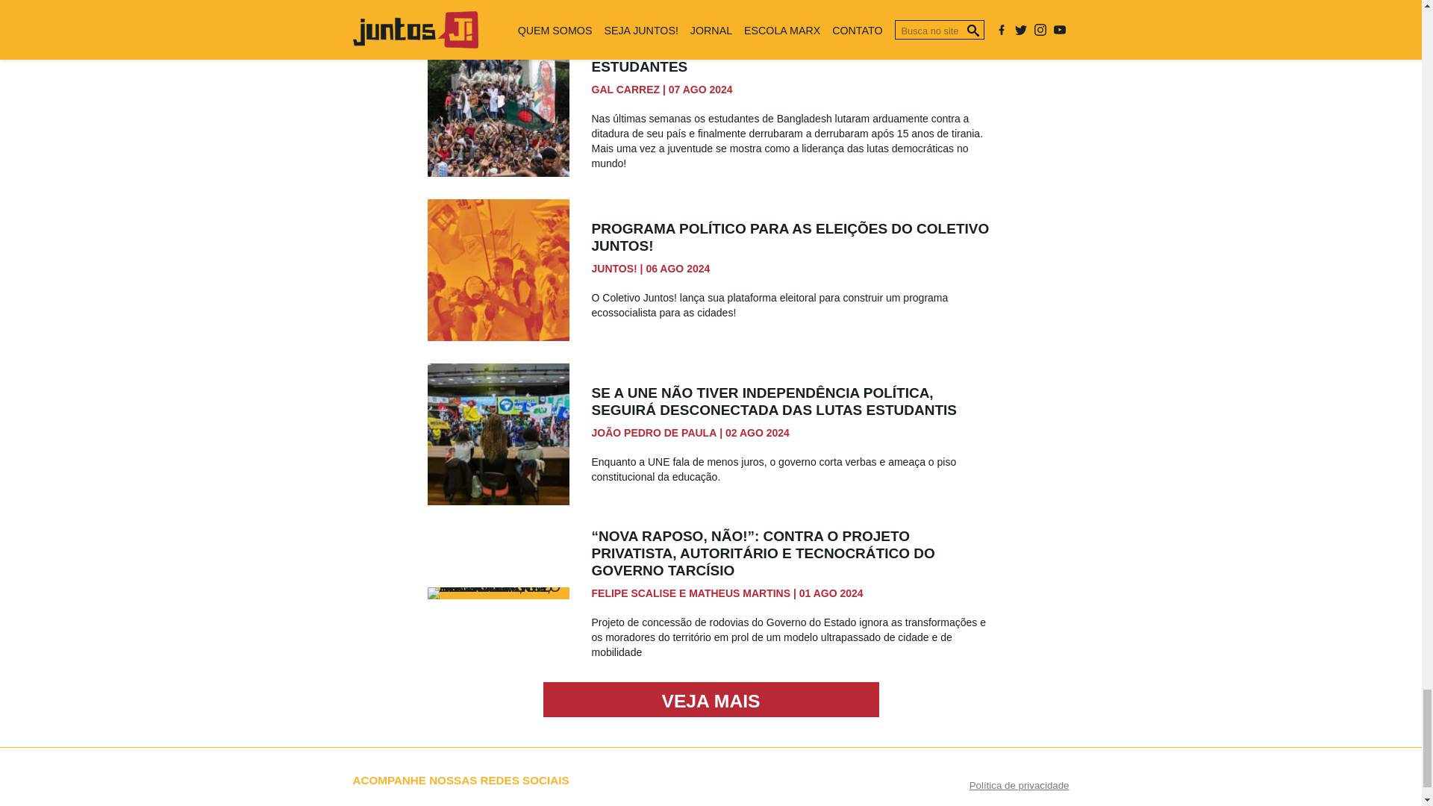  I want to click on FELIPE SCALISE, so click(633, 593).